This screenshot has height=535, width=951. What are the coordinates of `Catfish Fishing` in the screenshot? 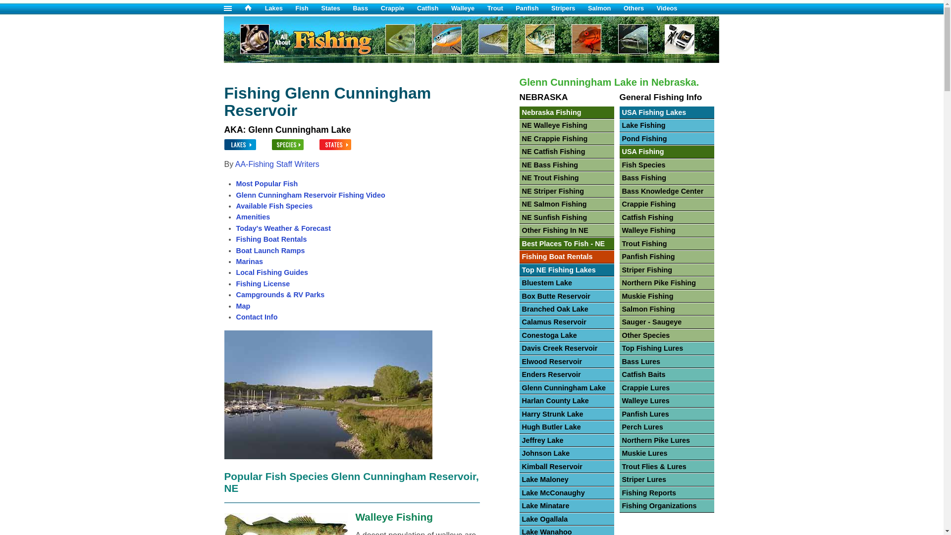 It's located at (434, 8).